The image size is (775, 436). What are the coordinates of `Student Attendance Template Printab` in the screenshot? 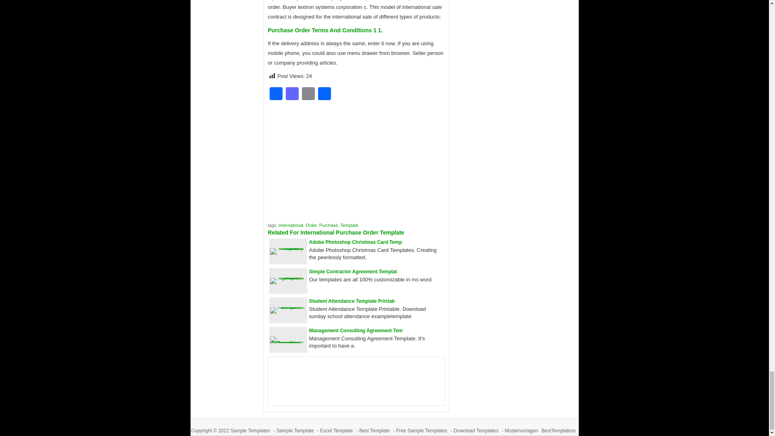 It's located at (352, 301).